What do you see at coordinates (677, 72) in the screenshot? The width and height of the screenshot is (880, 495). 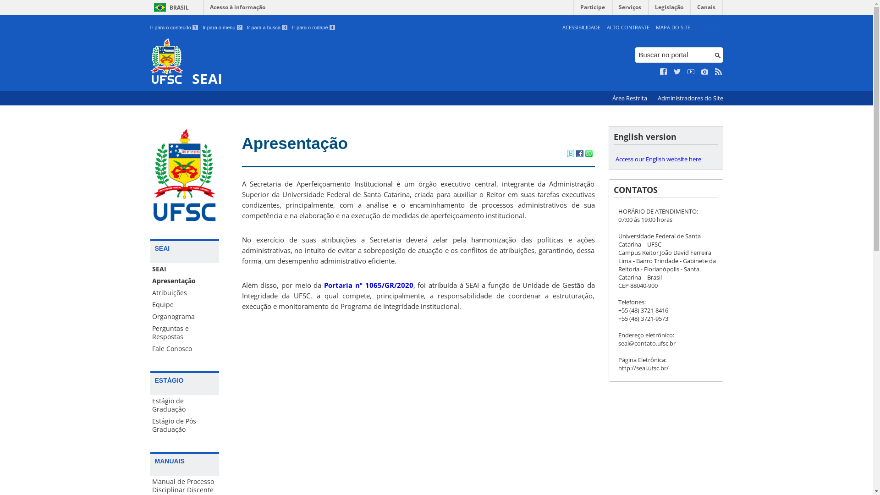 I see `Siga no Twitter` at bounding box center [677, 72].